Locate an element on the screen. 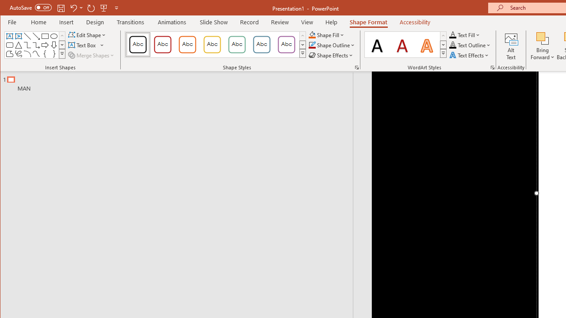 The width and height of the screenshot is (566, 318). Shape Outline Blue, Accent 1 is located at coordinates (312, 45).